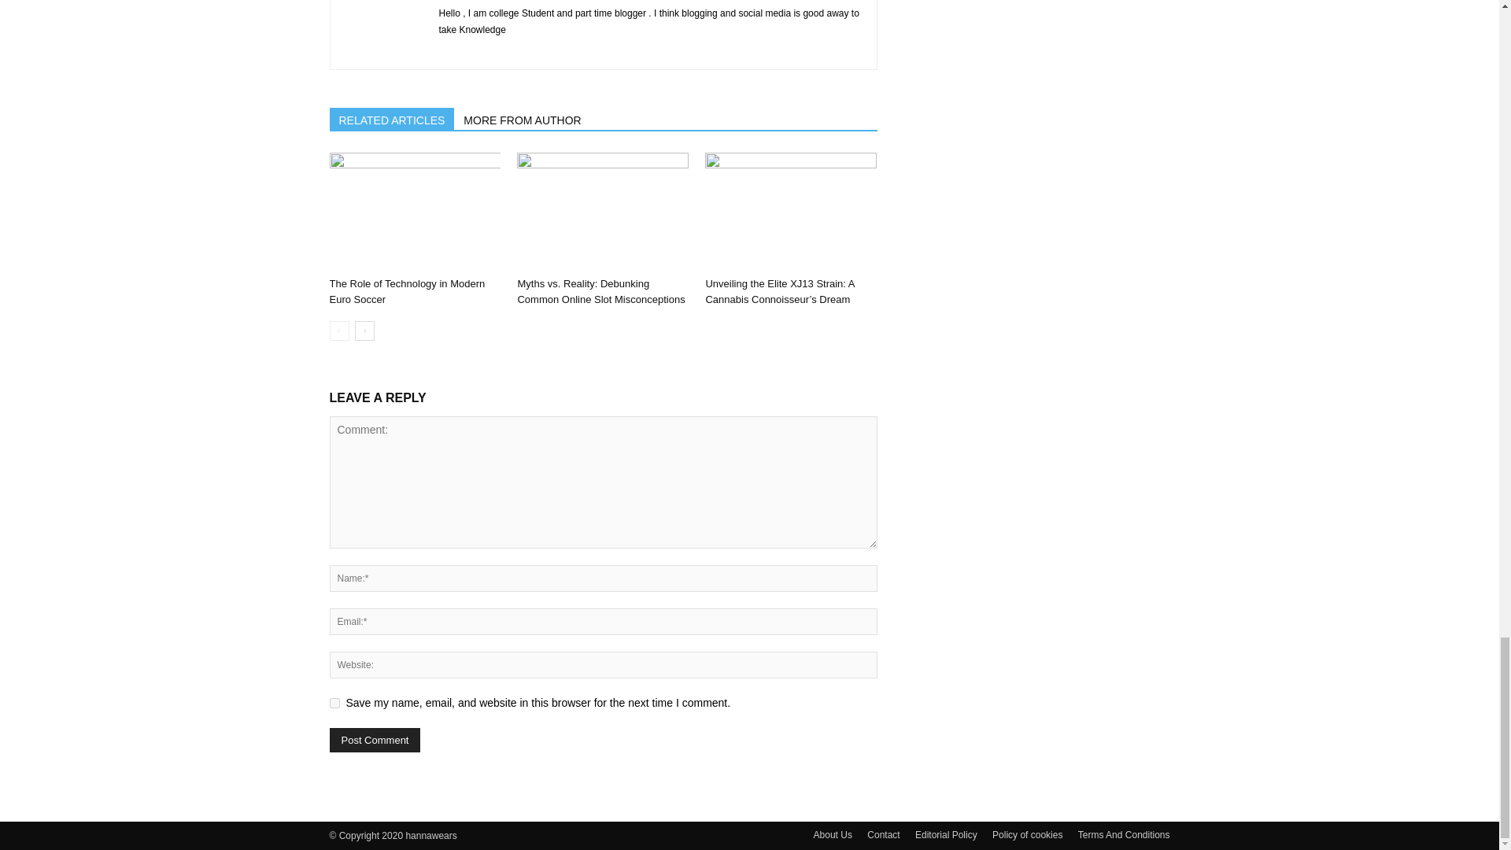 The height and width of the screenshot is (850, 1511). Describe the element at coordinates (334, 702) in the screenshot. I see `yes` at that location.